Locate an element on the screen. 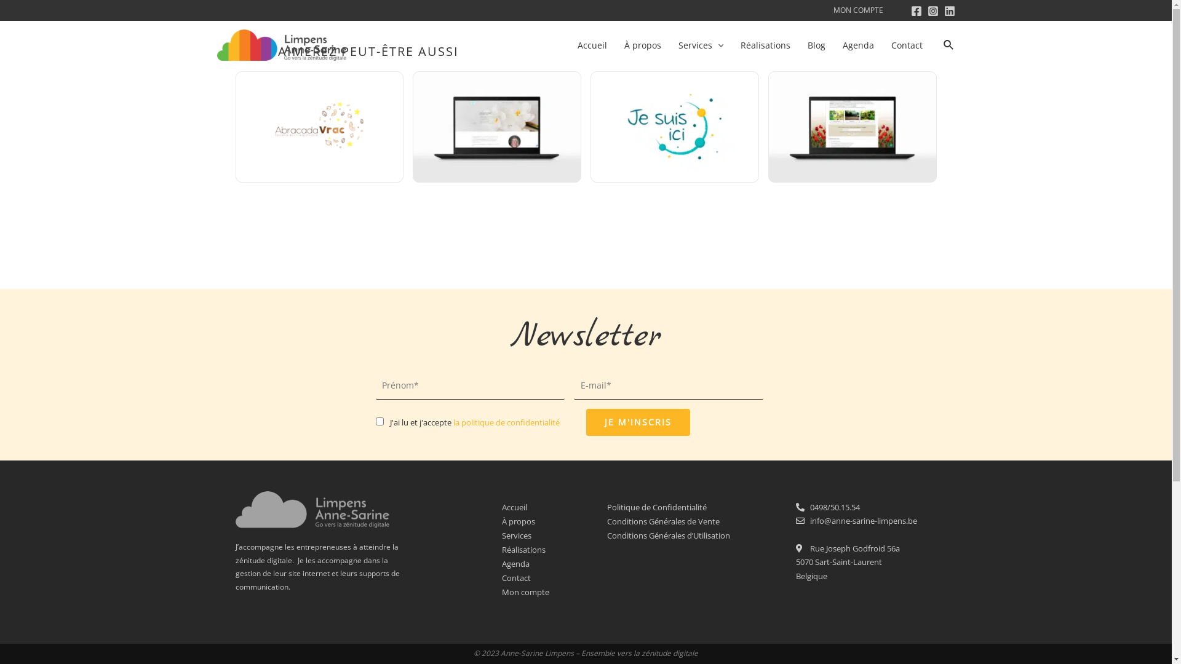 This screenshot has height=664, width=1181. Se connecter is located at coordinates (586, 505).